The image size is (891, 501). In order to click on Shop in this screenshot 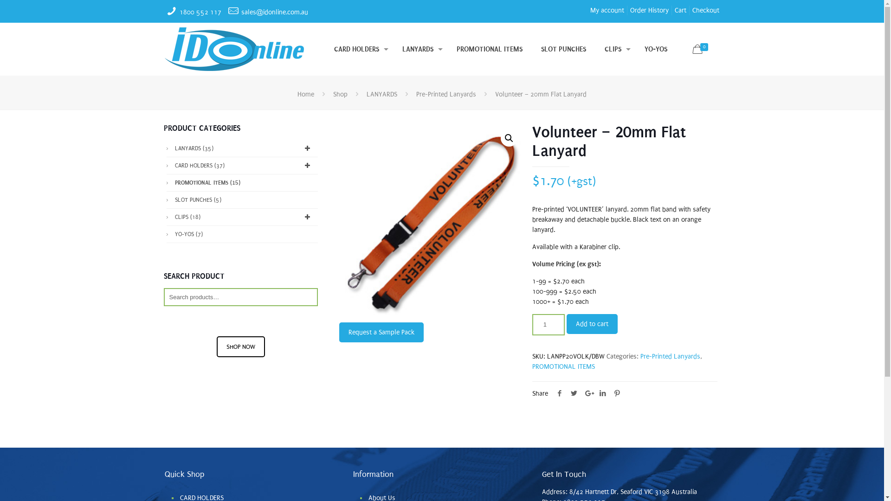, I will do `click(341, 95)`.